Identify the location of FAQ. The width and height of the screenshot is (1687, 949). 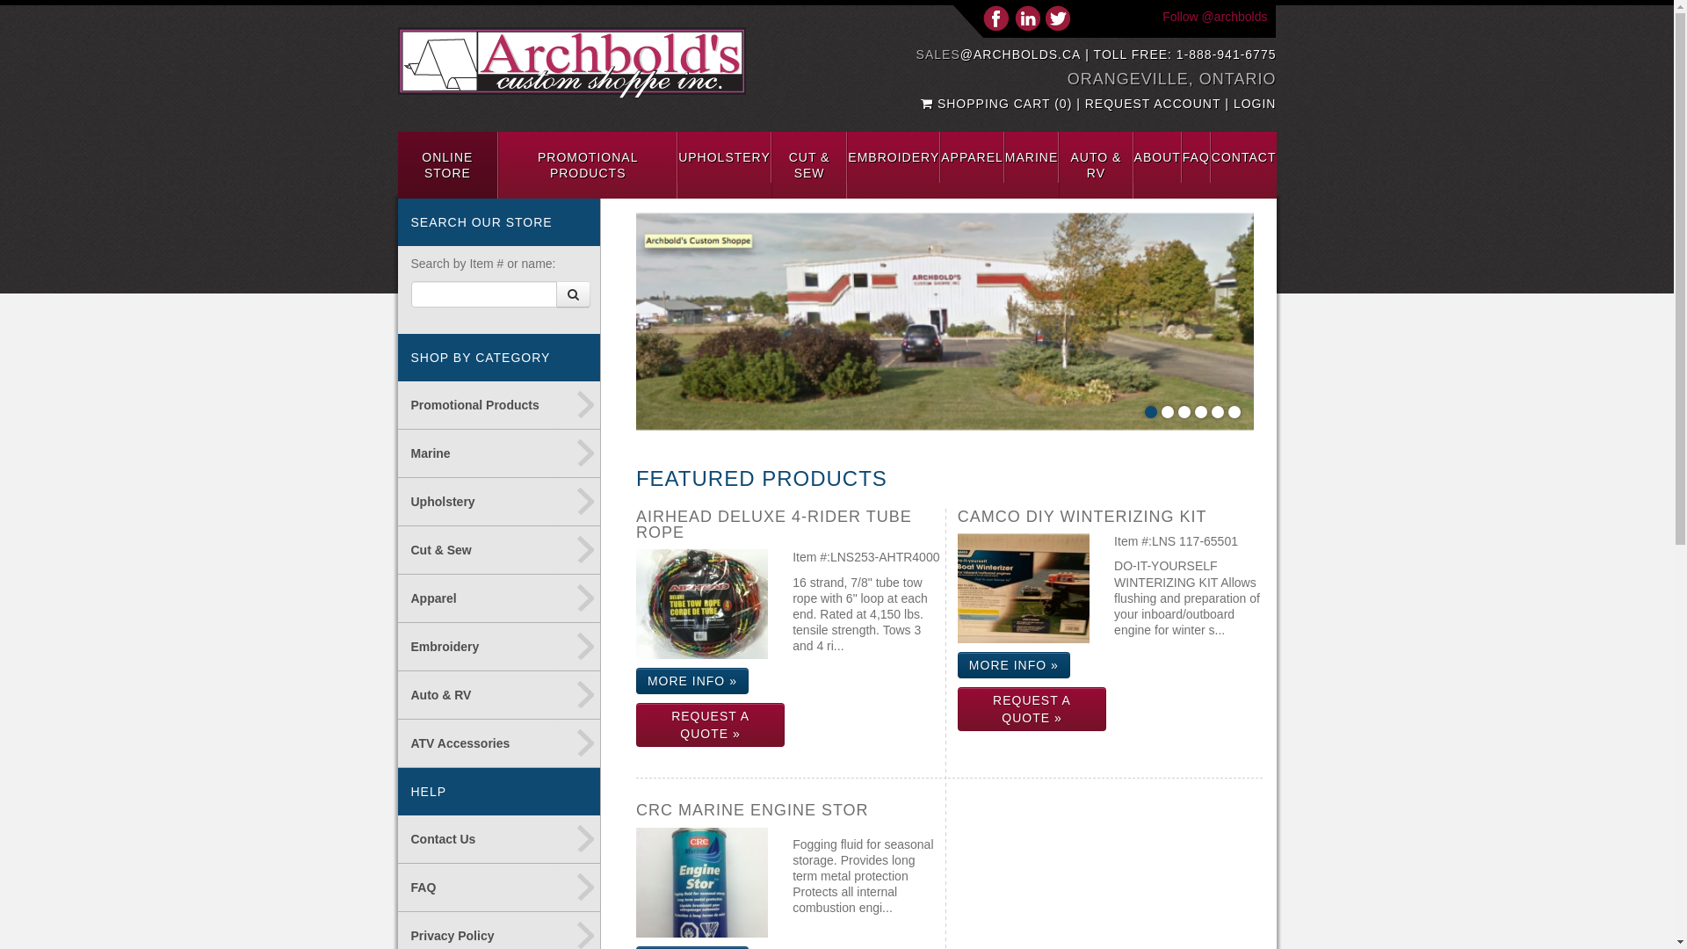
(499, 887).